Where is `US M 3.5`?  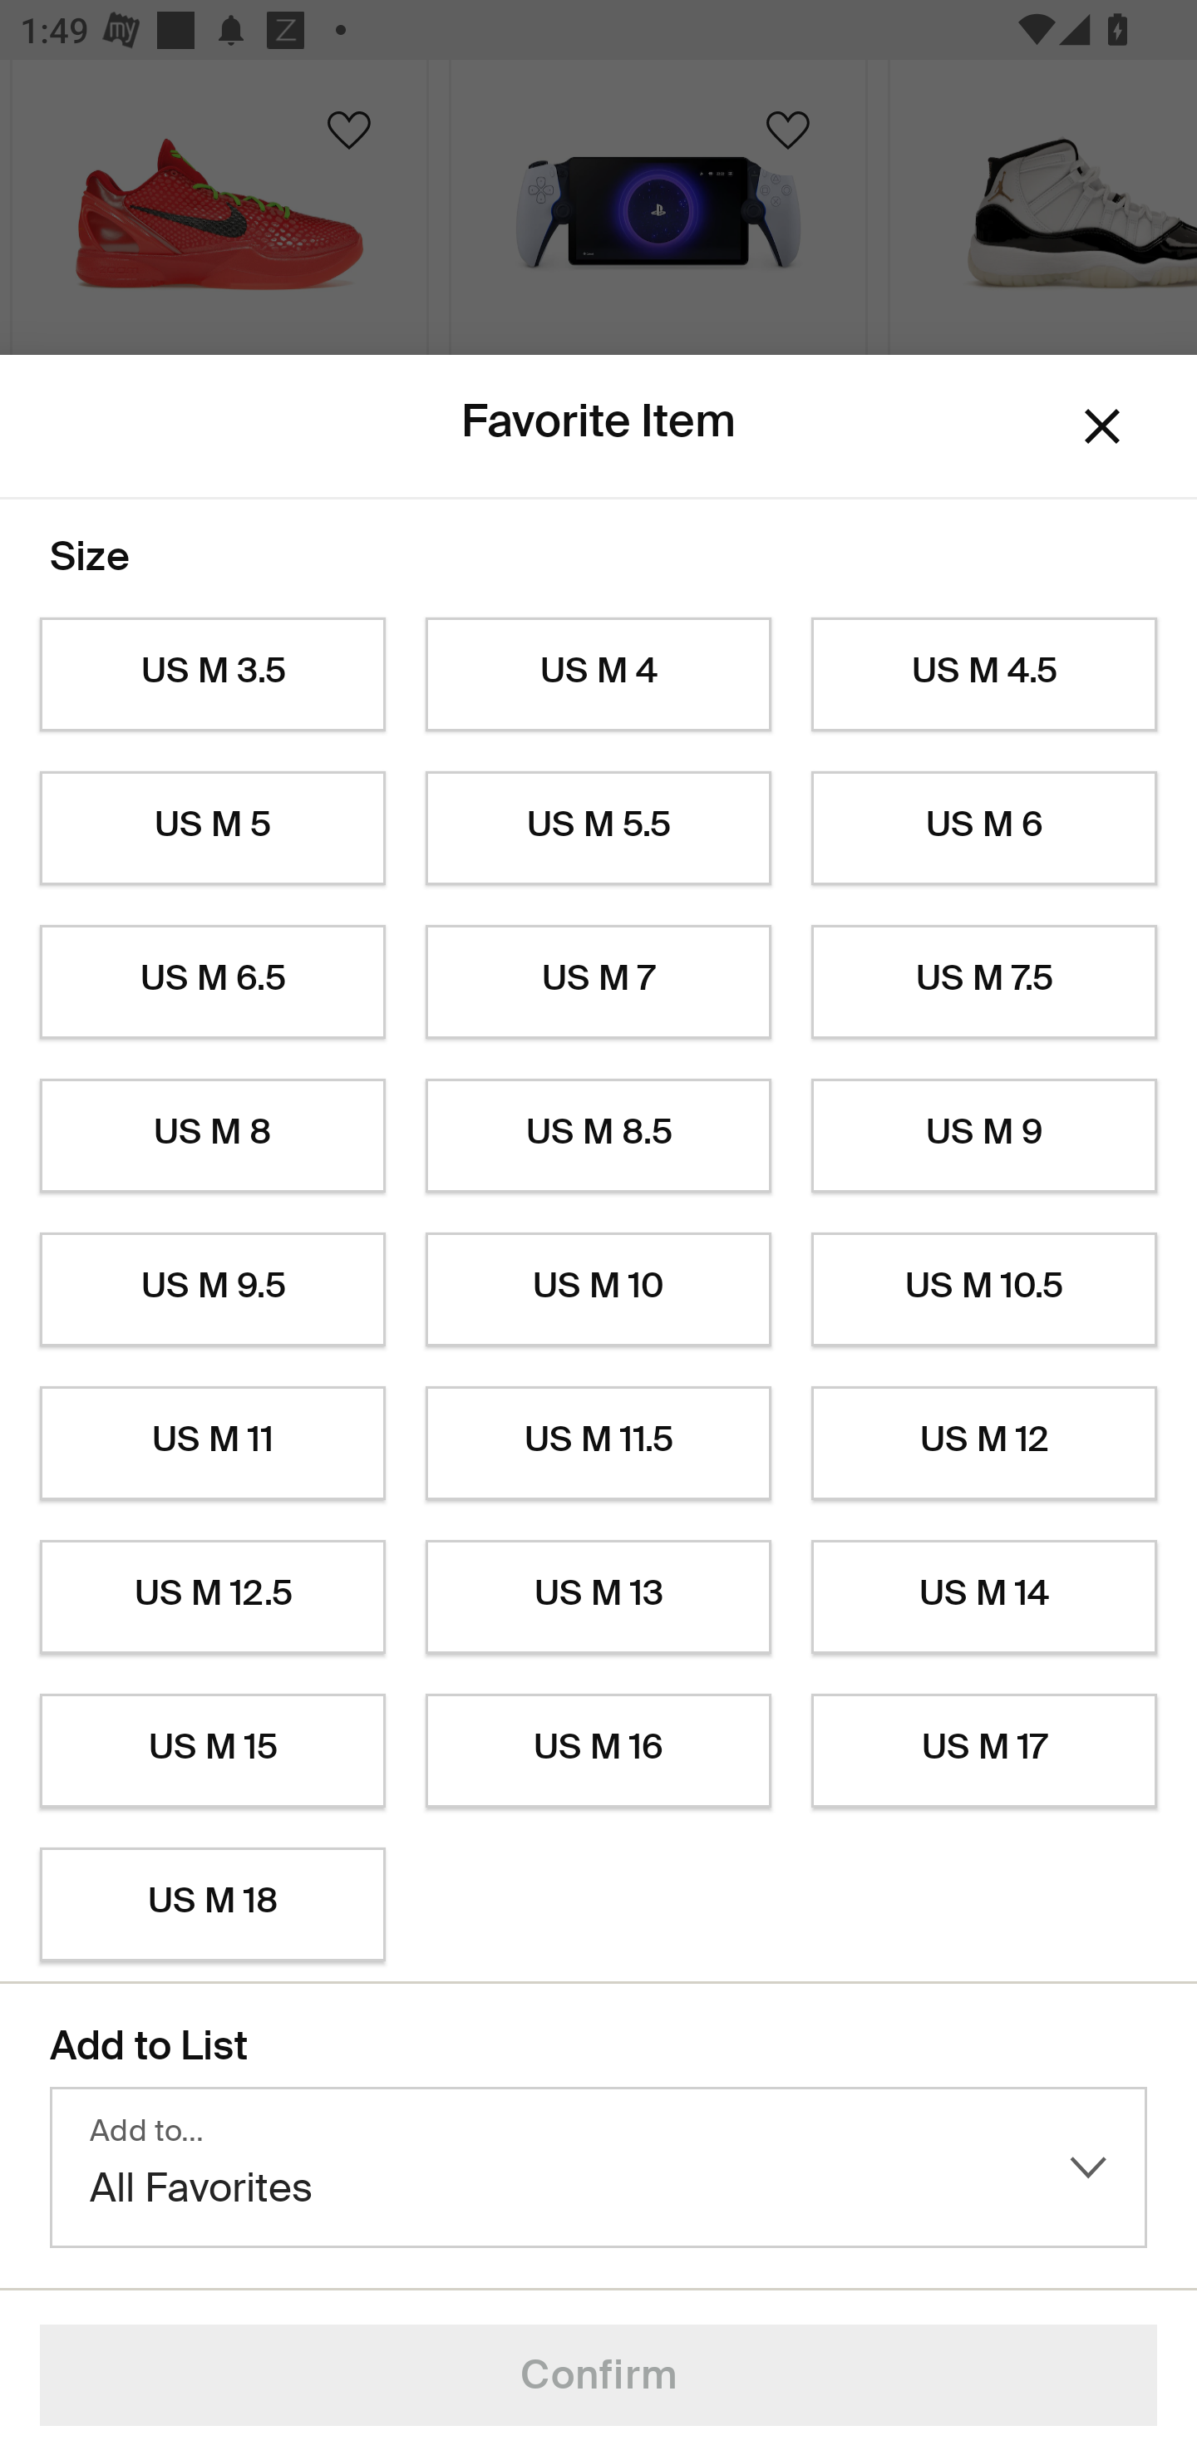 US M 3.5 is located at coordinates (212, 675).